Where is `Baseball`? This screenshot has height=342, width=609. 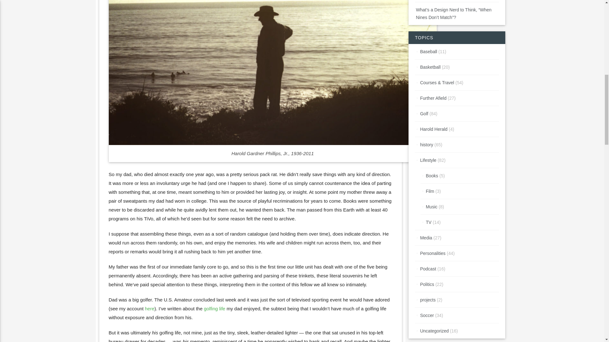 Baseball is located at coordinates (429, 51).